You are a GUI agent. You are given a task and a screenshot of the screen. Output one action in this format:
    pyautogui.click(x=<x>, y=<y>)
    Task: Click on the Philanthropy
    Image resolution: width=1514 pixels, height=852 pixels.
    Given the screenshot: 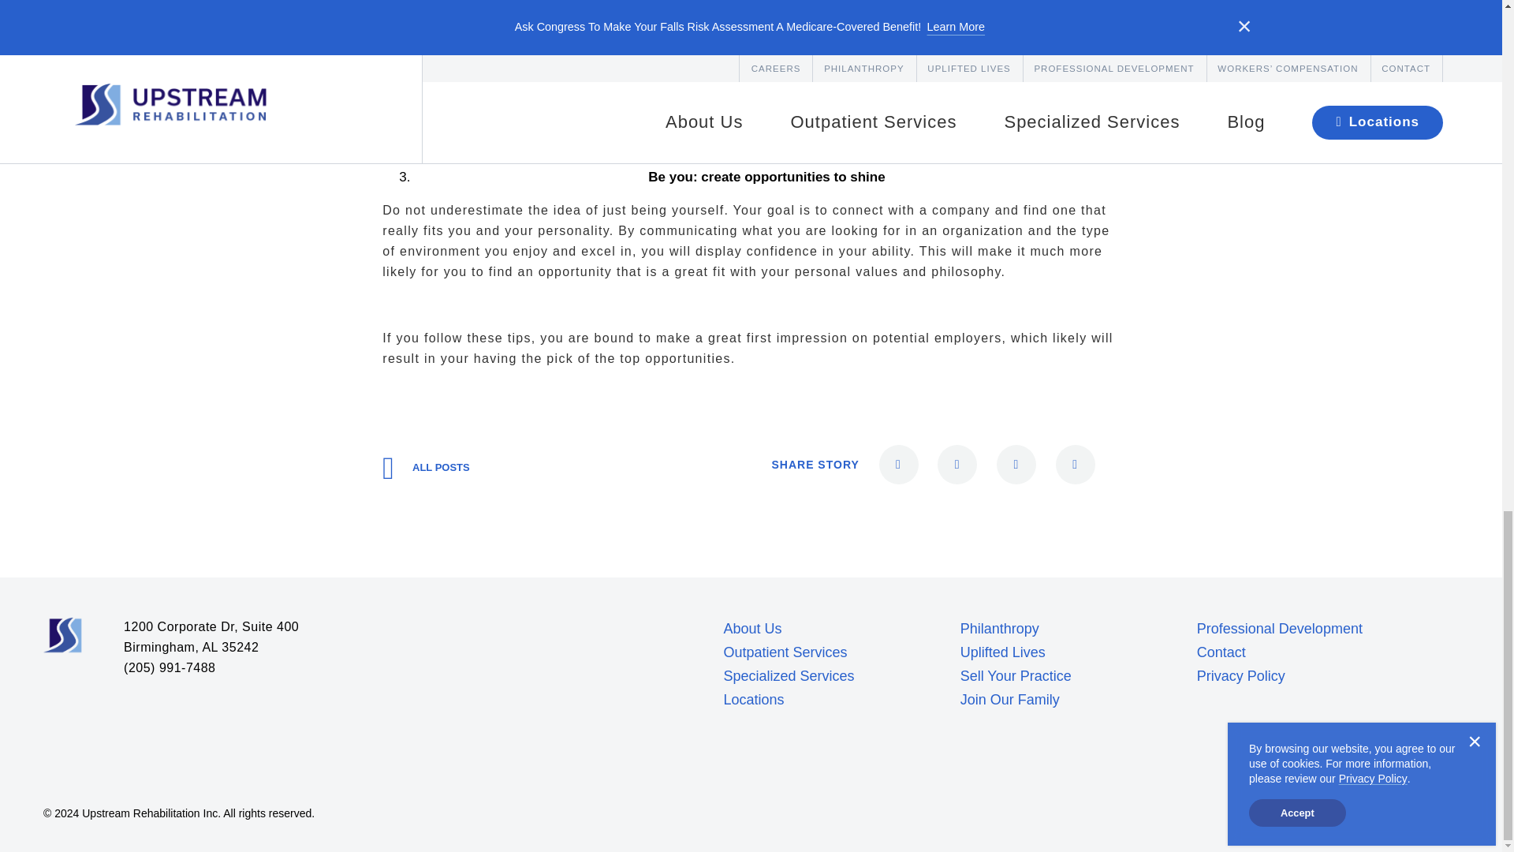 What is the action you would take?
    pyautogui.click(x=999, y=628)
    